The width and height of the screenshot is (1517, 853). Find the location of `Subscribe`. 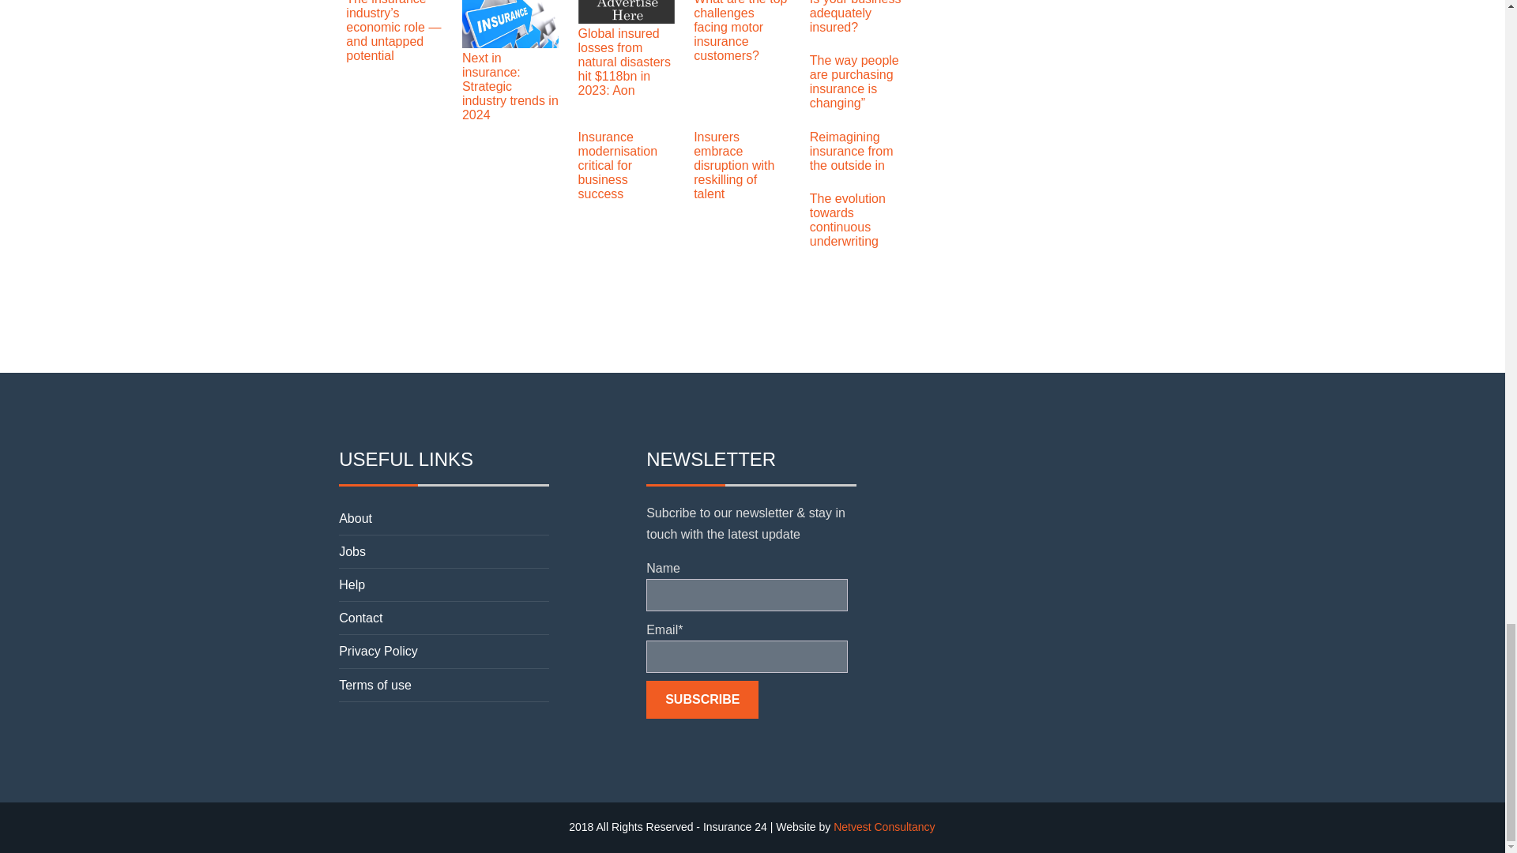

Subscribe is located at coordinates (702, 700).